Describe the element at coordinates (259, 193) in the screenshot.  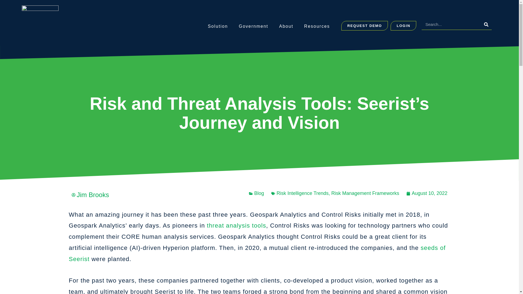
I see `Blog` at that location.